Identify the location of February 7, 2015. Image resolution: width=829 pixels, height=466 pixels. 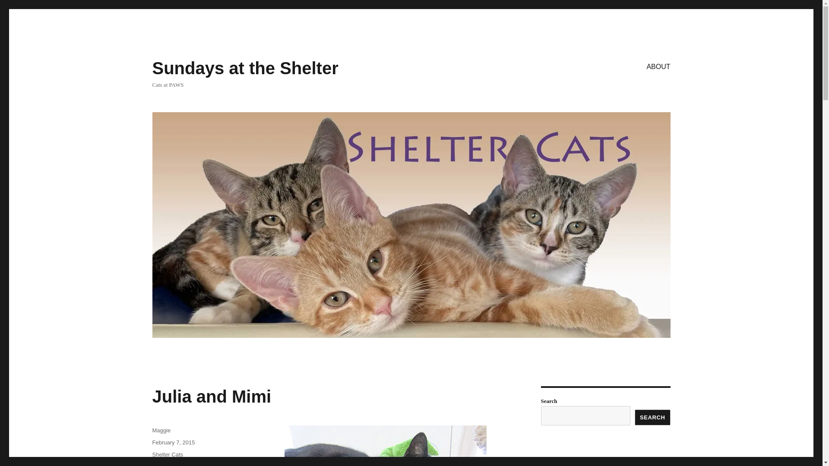
(173, 442).